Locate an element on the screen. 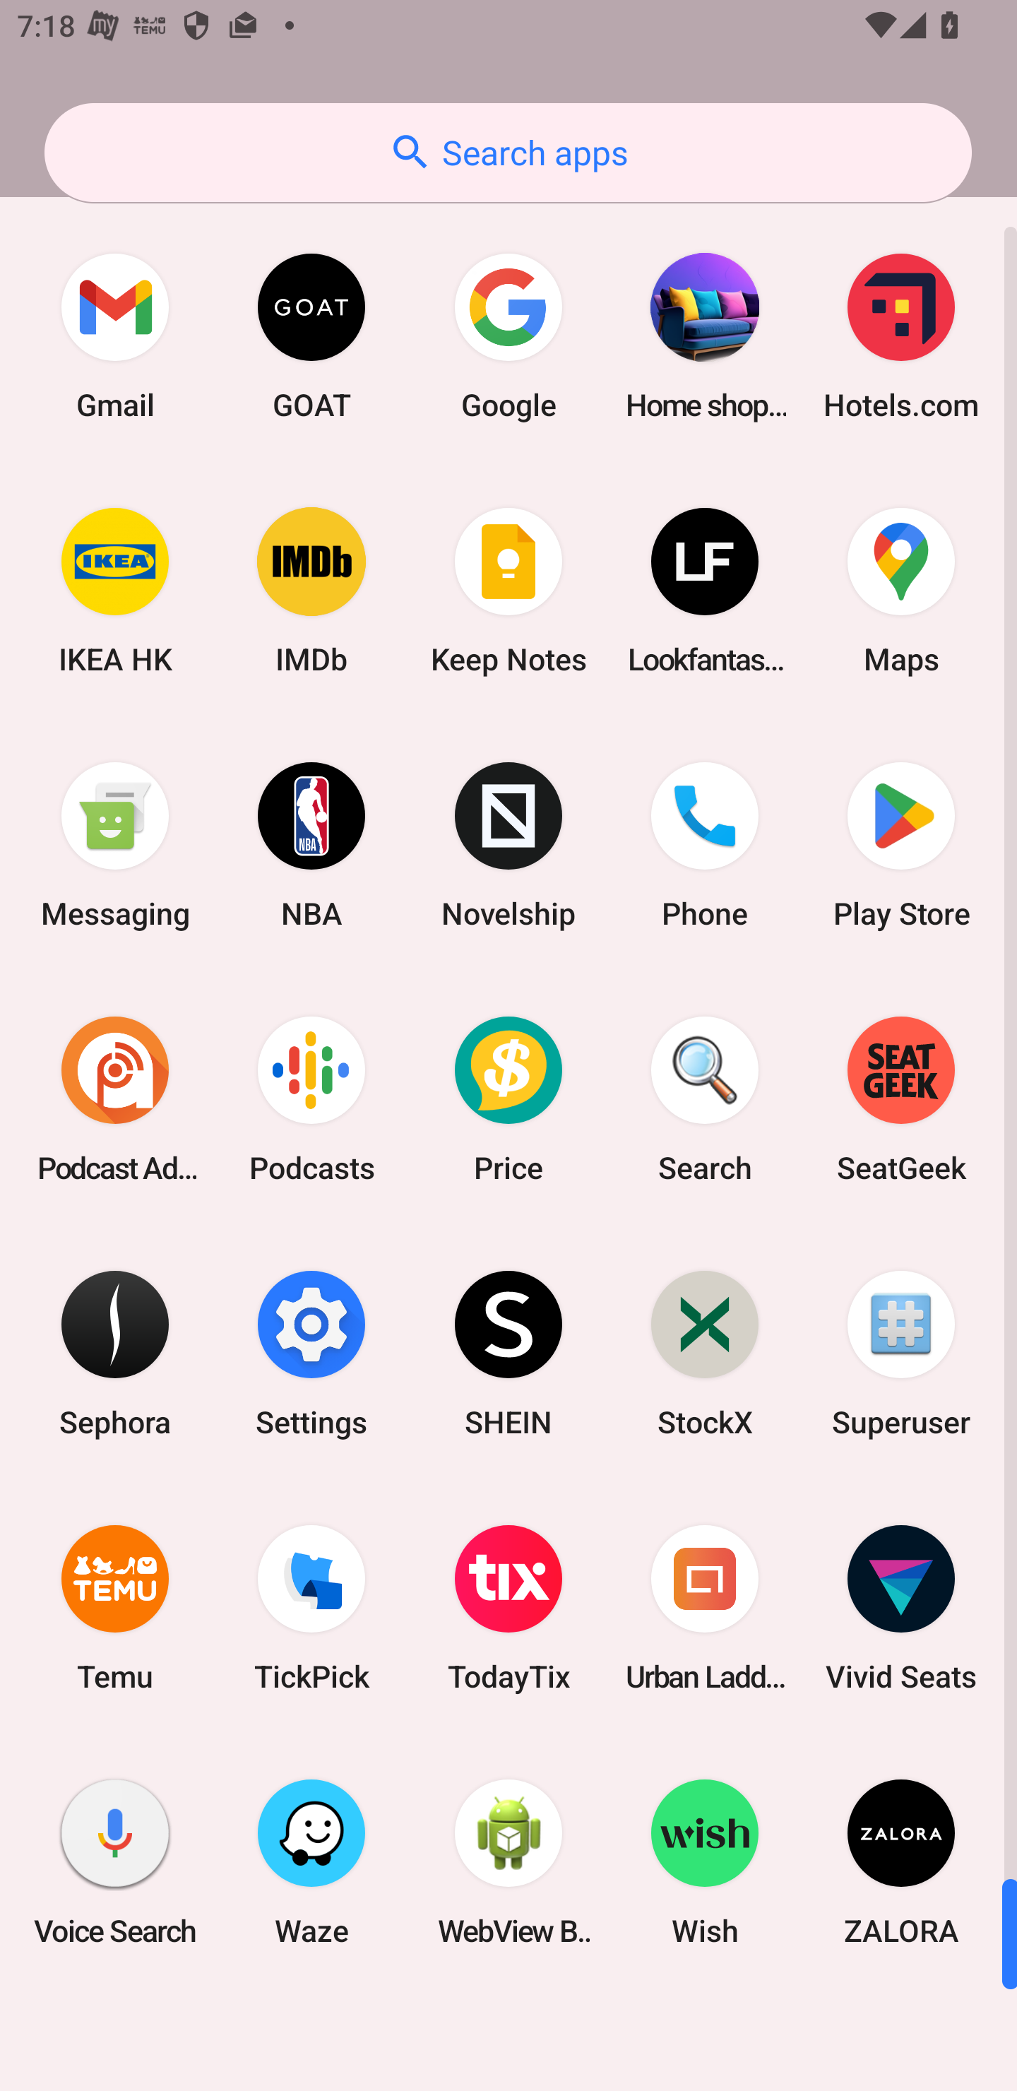 The image size is (1017, 2091). Temu is located at coordinates (115, 1608).